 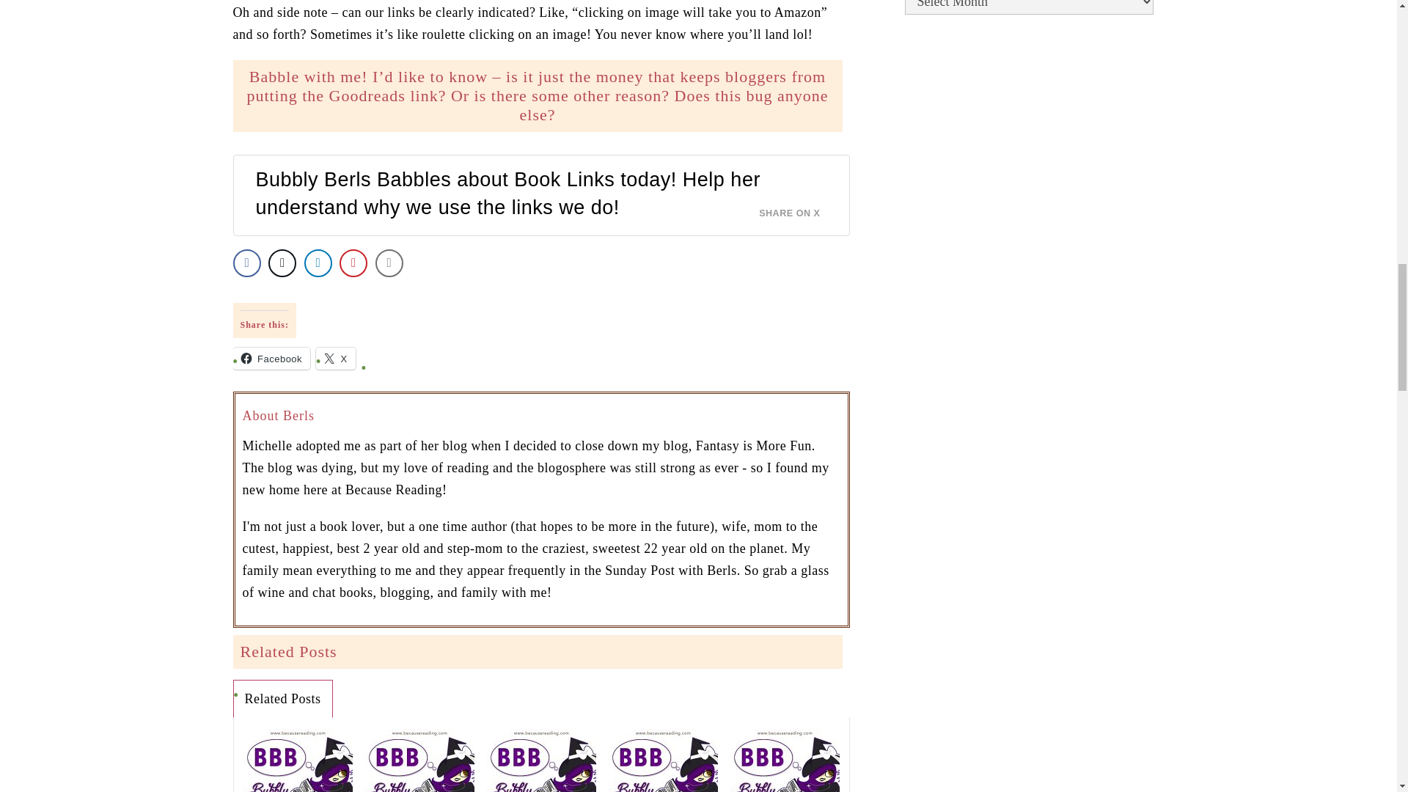 I want to click on SHARE ON X, so click(x=798, y=208).